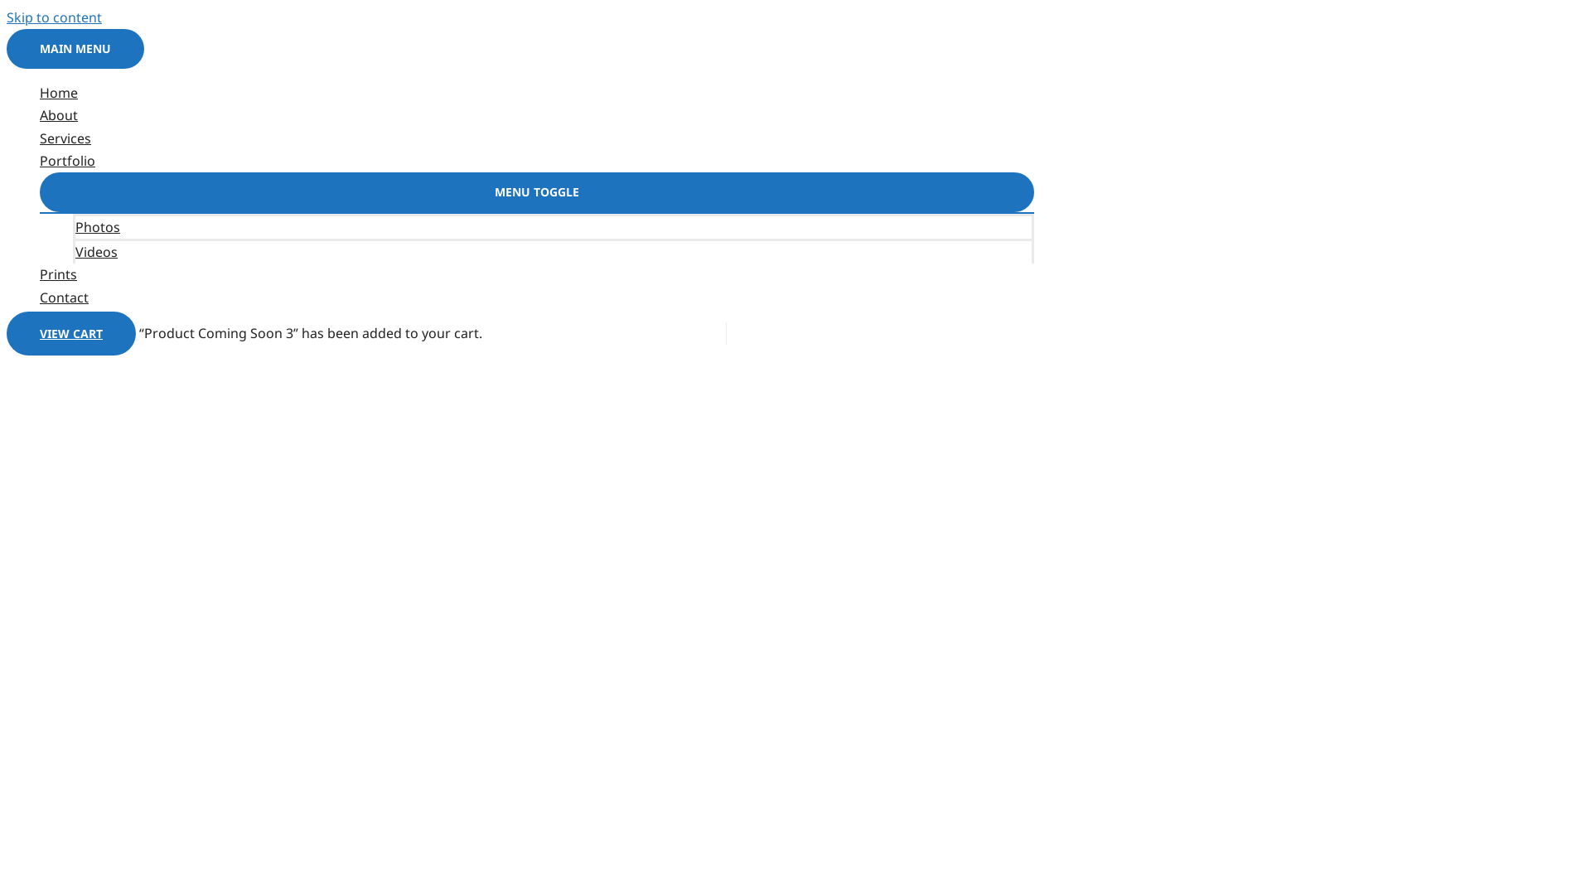 Image resolution: width=1591 pixels, height=895 pixels. What do you see at coordinates (554, 226) in the screenshot?
I see `Photos` at bounding box center [554, 226].